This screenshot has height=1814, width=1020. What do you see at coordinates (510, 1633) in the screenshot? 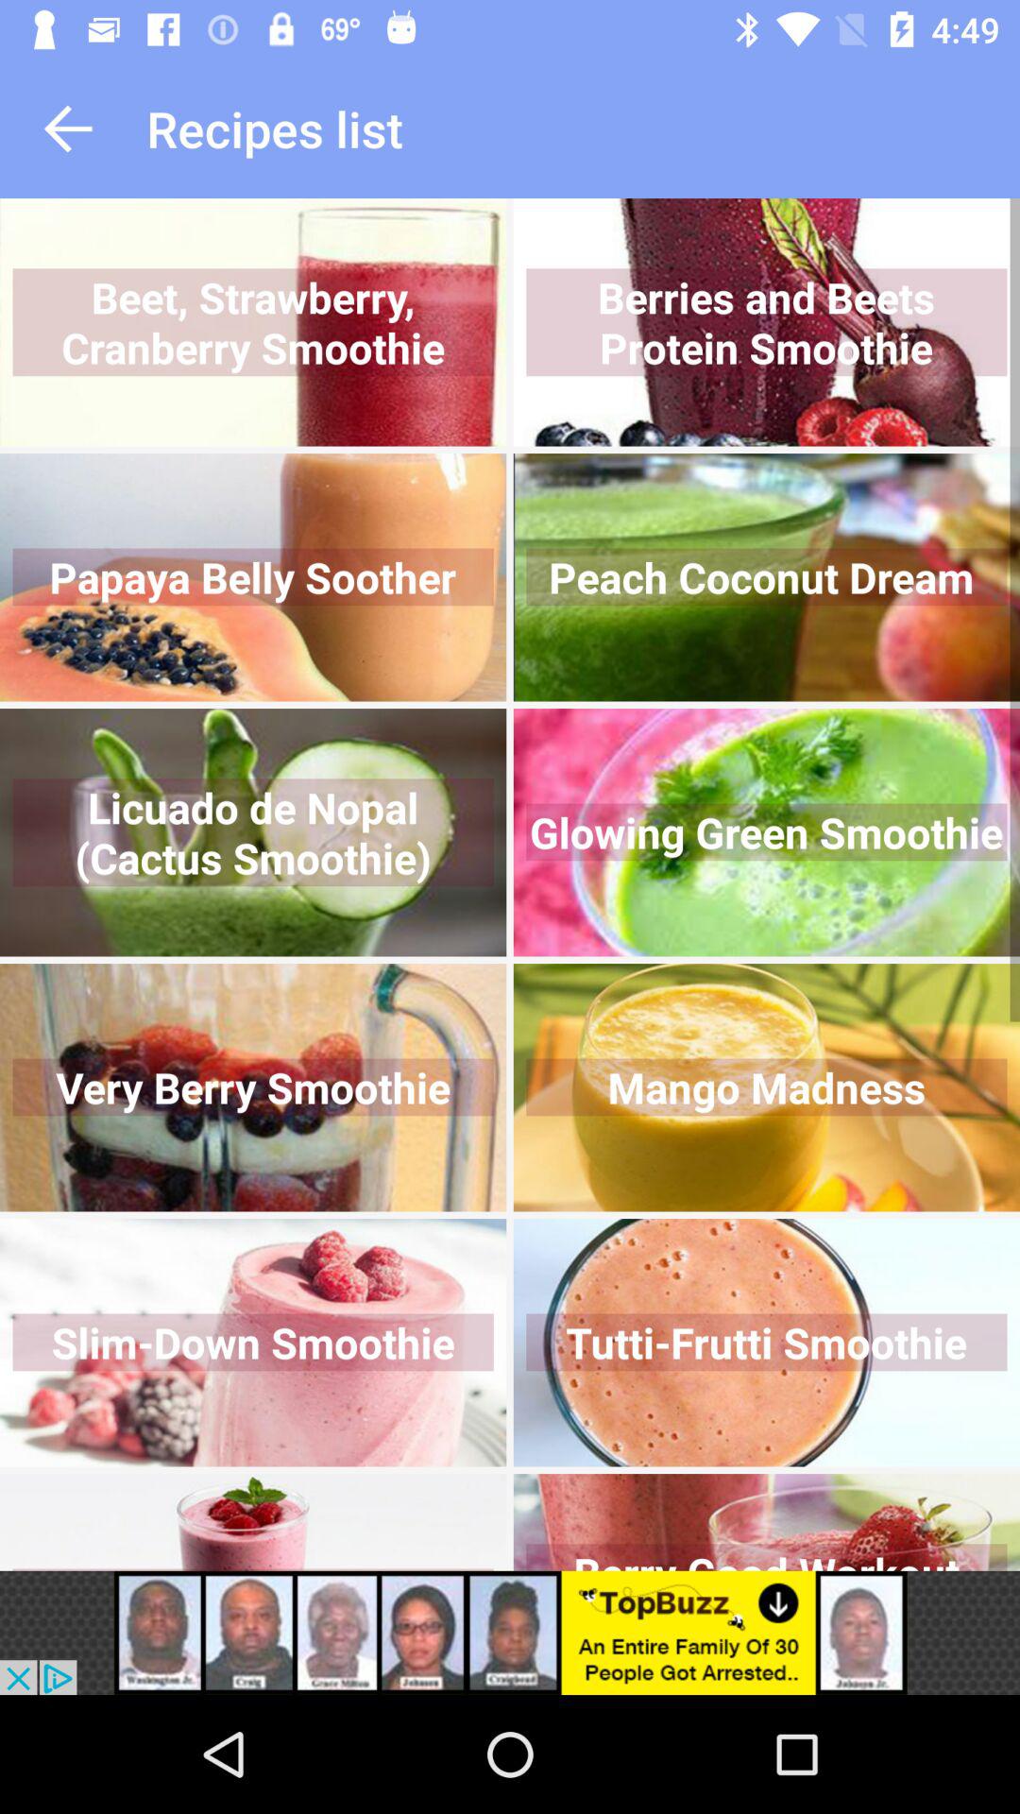
I see `advertisement` at bounding box center [510, 1633].